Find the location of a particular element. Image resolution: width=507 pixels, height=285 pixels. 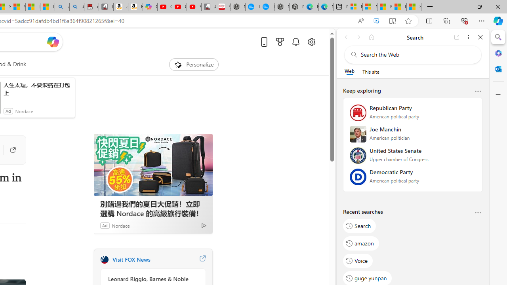

Personalize is located at coordinates (193, 64).